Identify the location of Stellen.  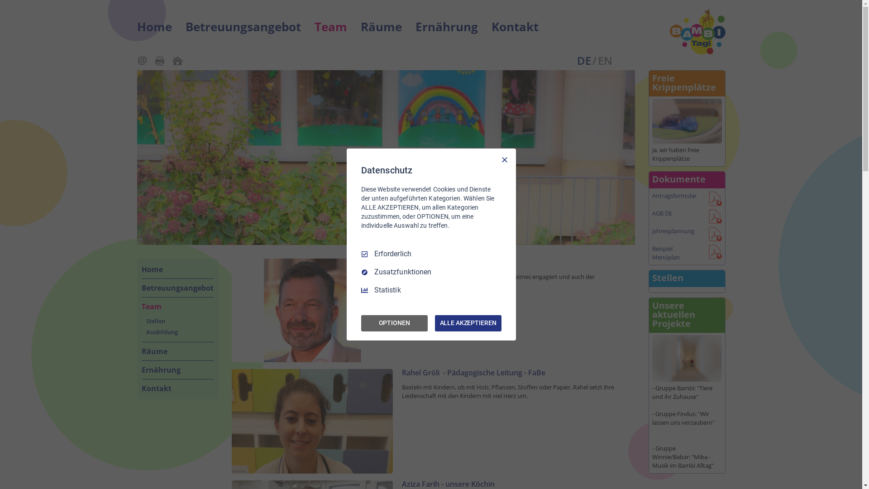
(179, 321).